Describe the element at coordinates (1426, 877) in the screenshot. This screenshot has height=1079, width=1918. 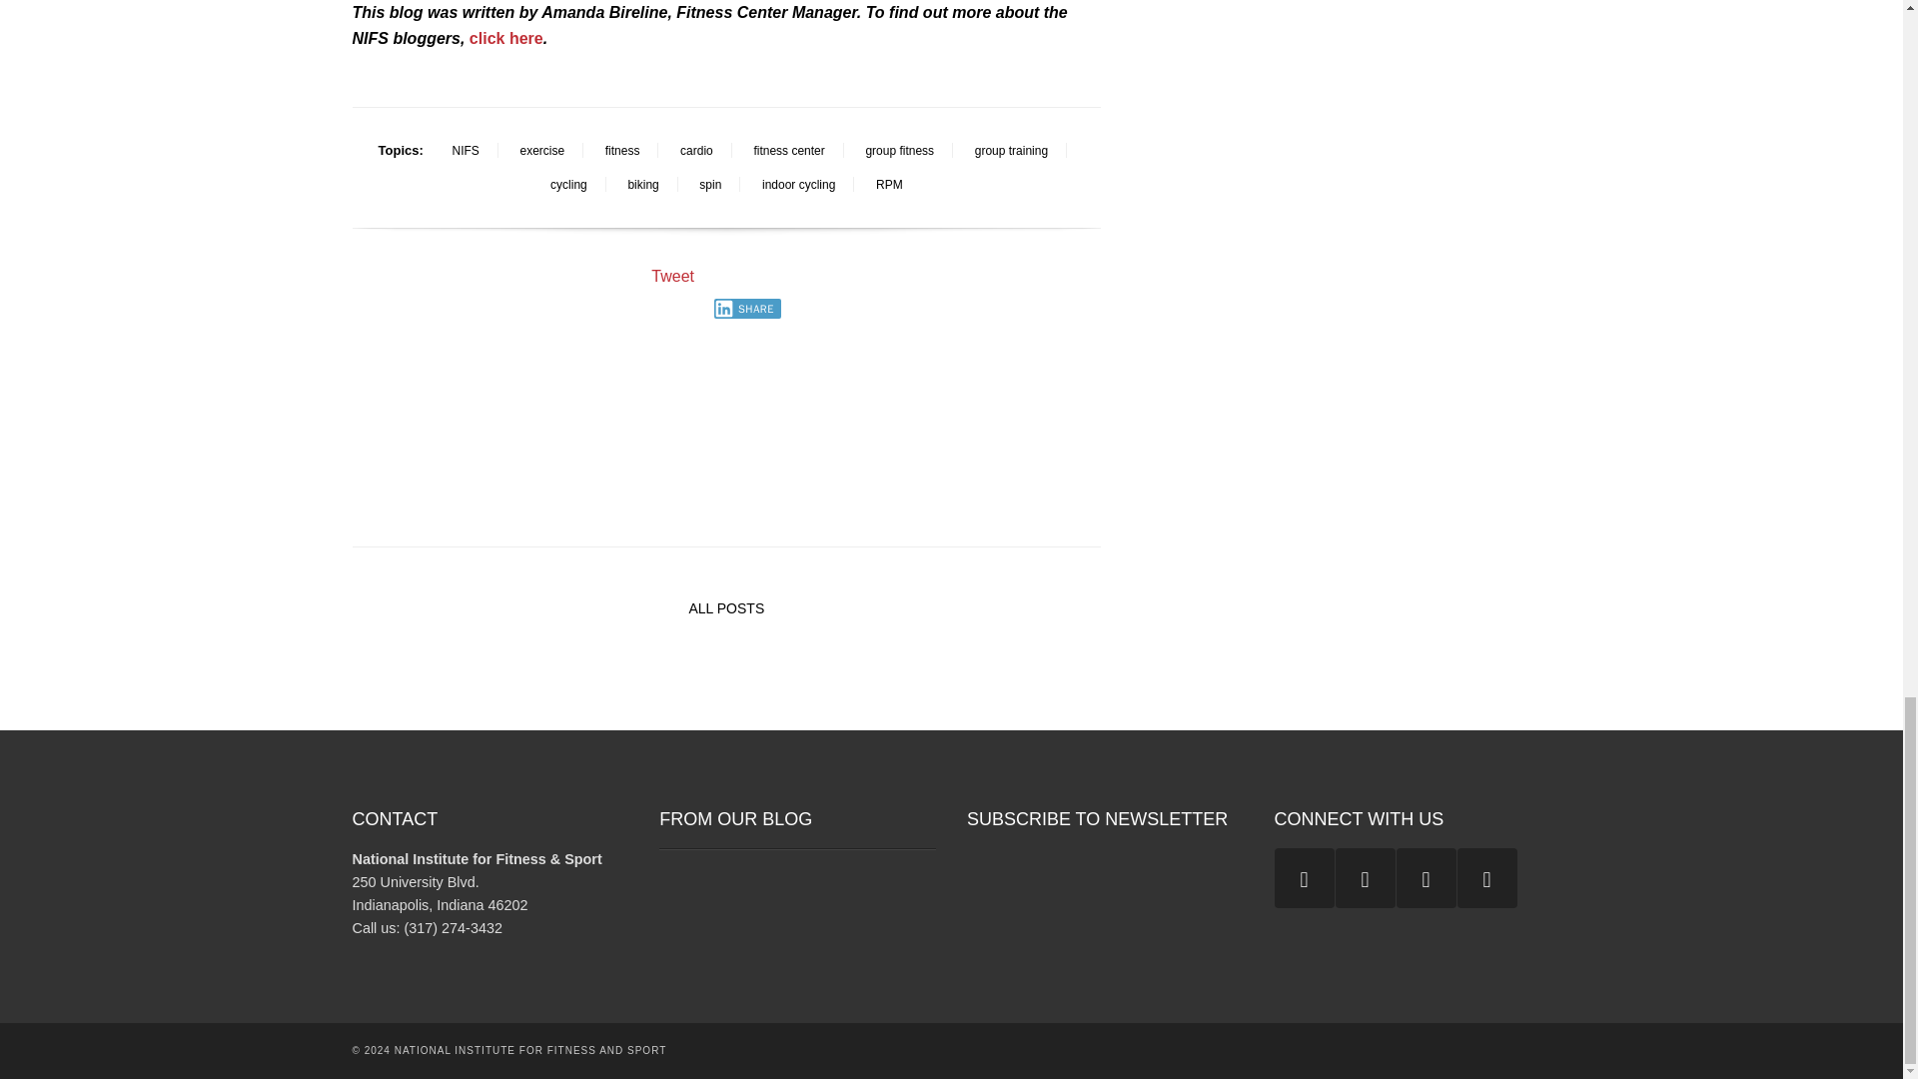
I see `Follow us on Facebook` at that location.